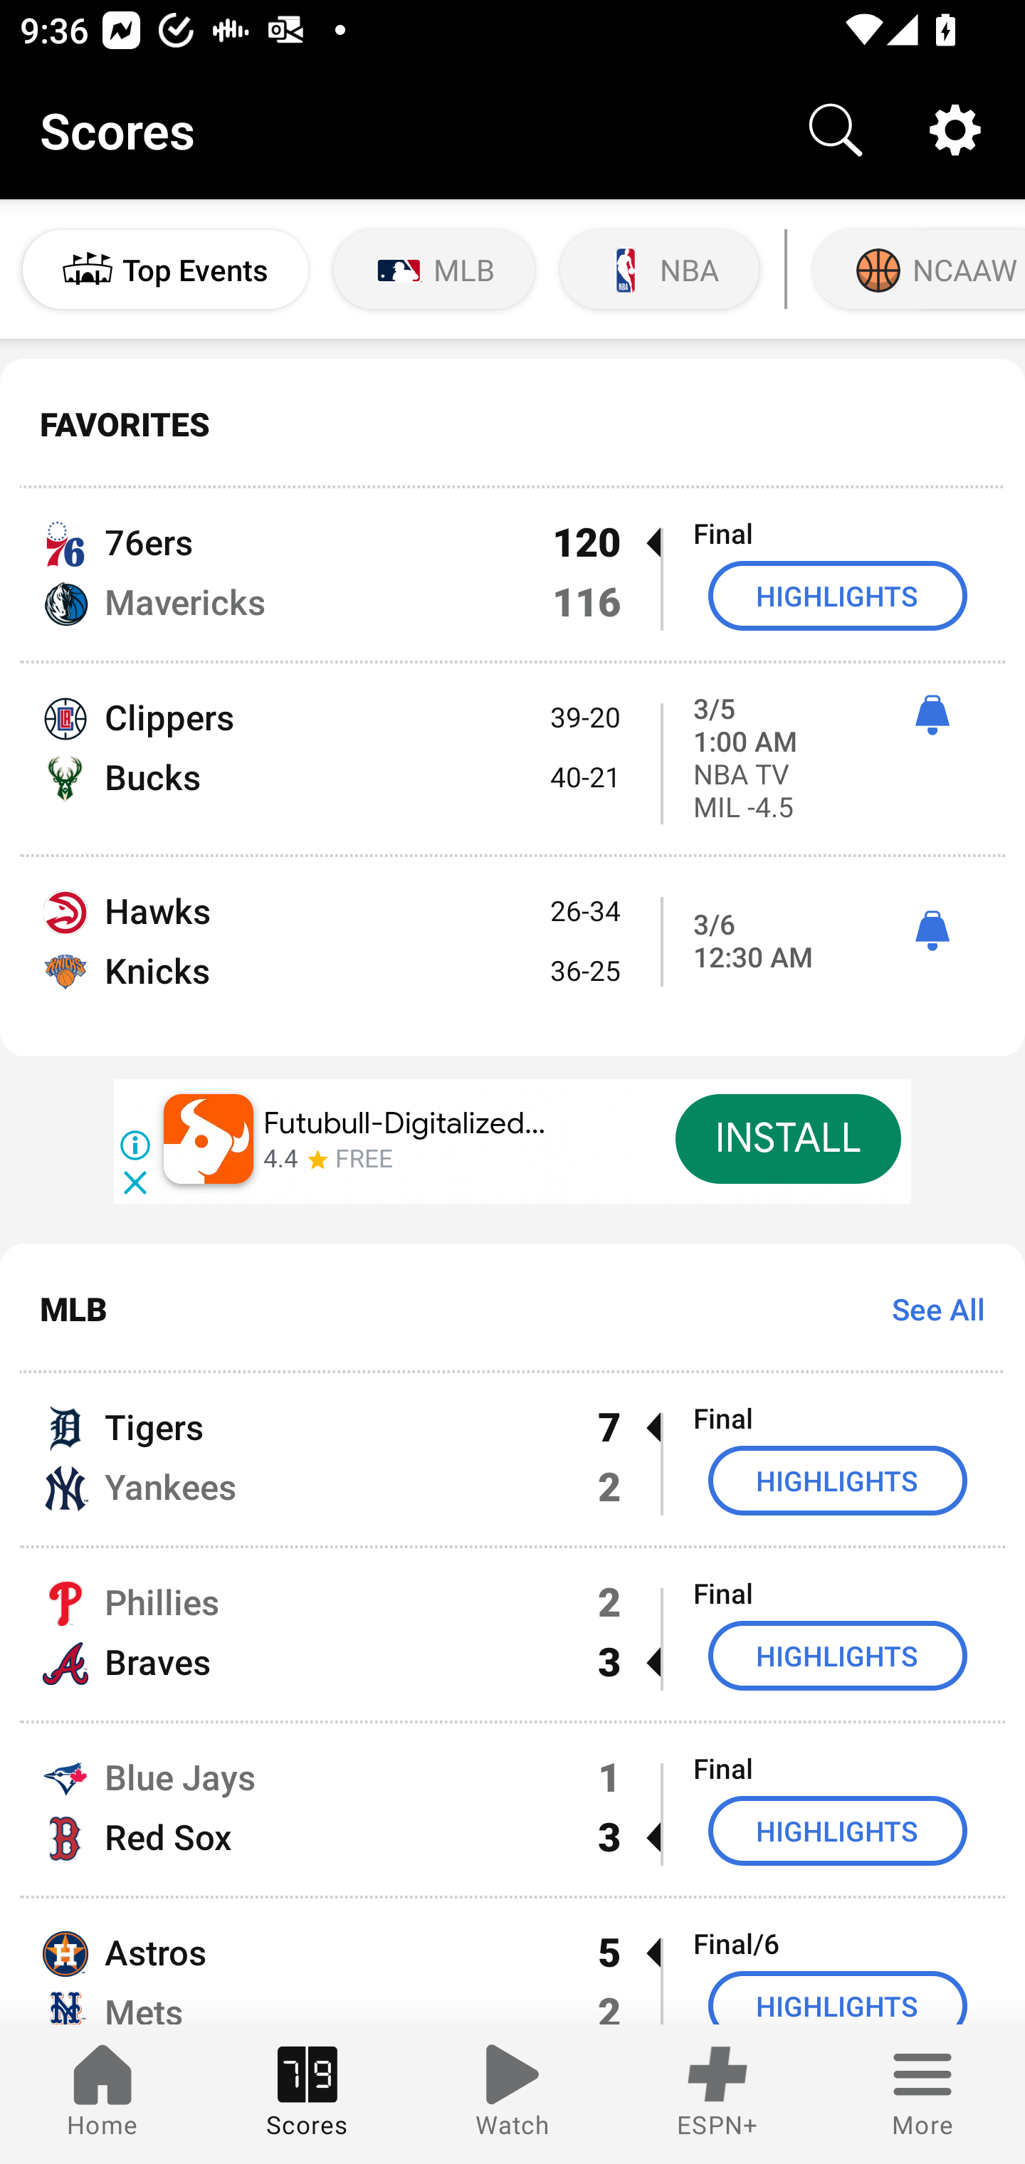 This screenshot has width=1025, height=2164. What do you see at coordinates (659, 269) in the screenshot?
I see `NBA` at bounding box center [659, 269].